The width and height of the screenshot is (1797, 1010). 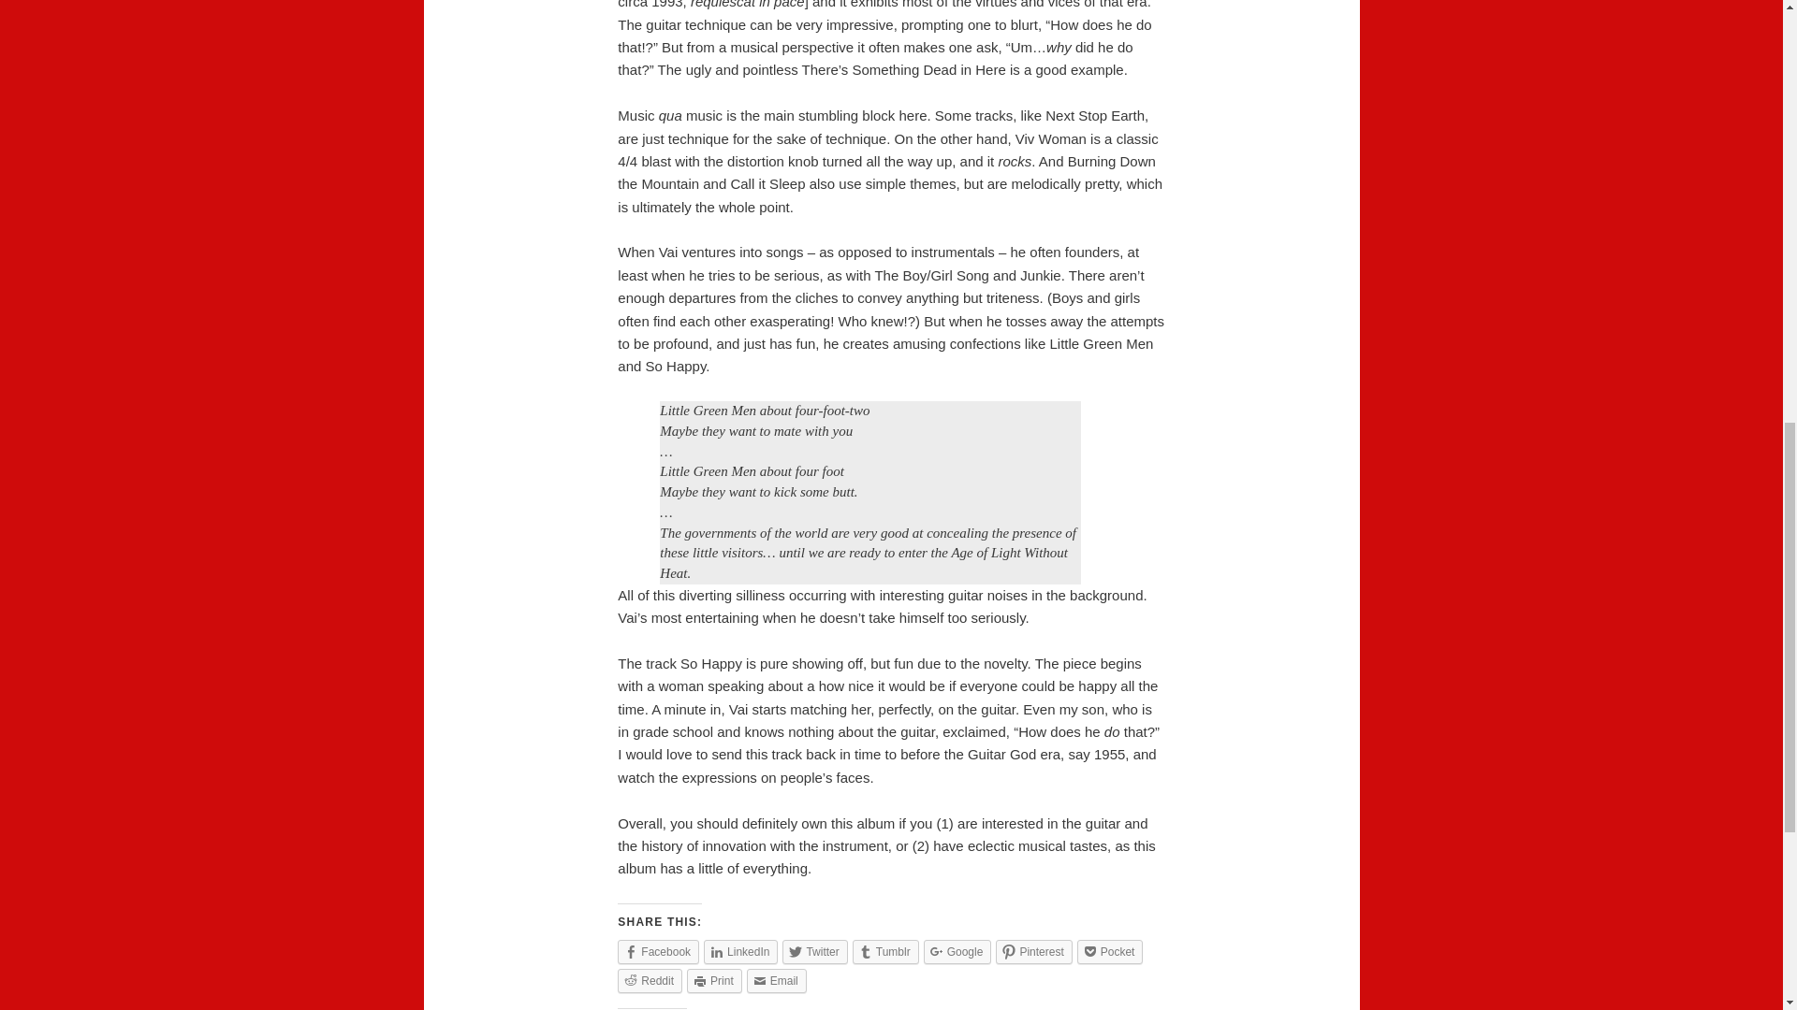 What do you see at coordinates (650, 980) in the screenshot?
I see `Reddit` at bounding box center [650, 980].